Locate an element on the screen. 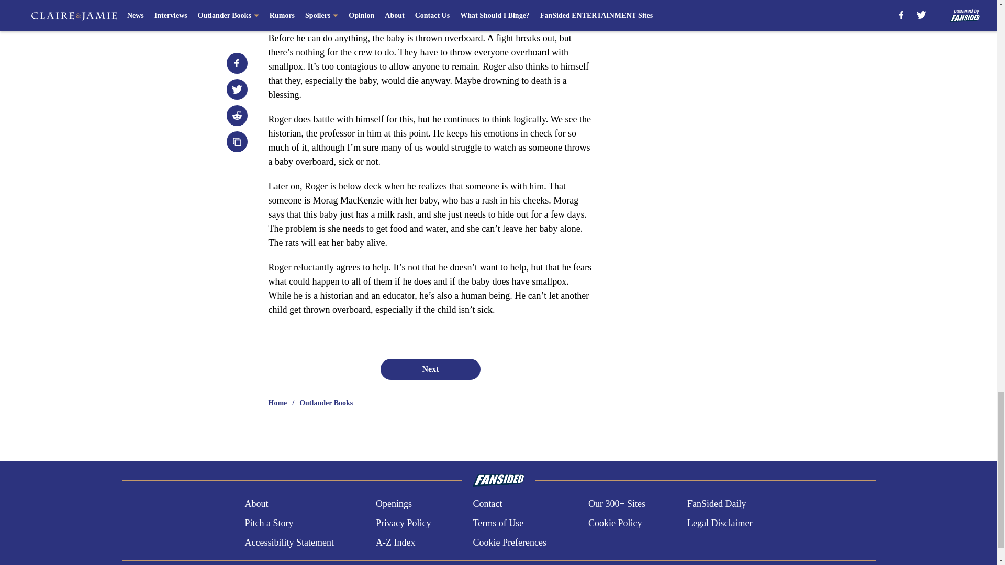 The width and height of the screenshot is (1005, 565). Cookie Policy is located at coordinates (615, 523).